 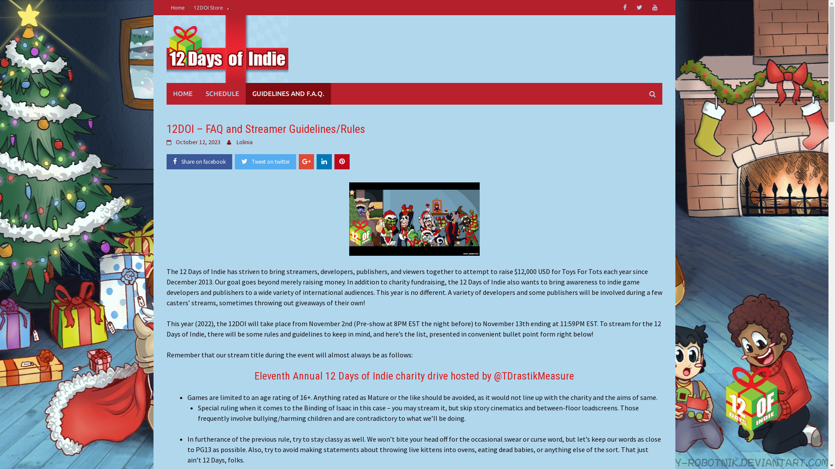 What do you see at coordinates (288, 94) in the screenshot?
I see `GUIDELINES AND F.A.Q.` at bounding box center [288, 94].